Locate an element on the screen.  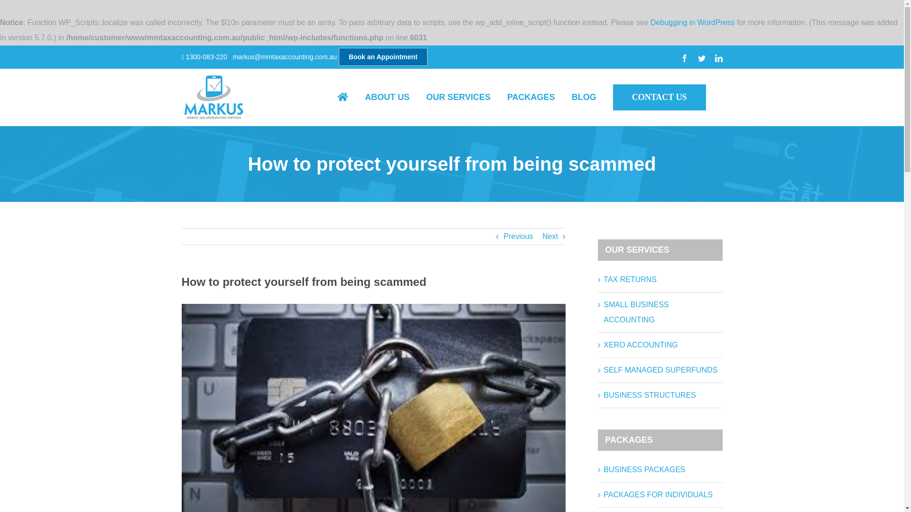
Debugging in WordPress is located at coordinates (693, 22).